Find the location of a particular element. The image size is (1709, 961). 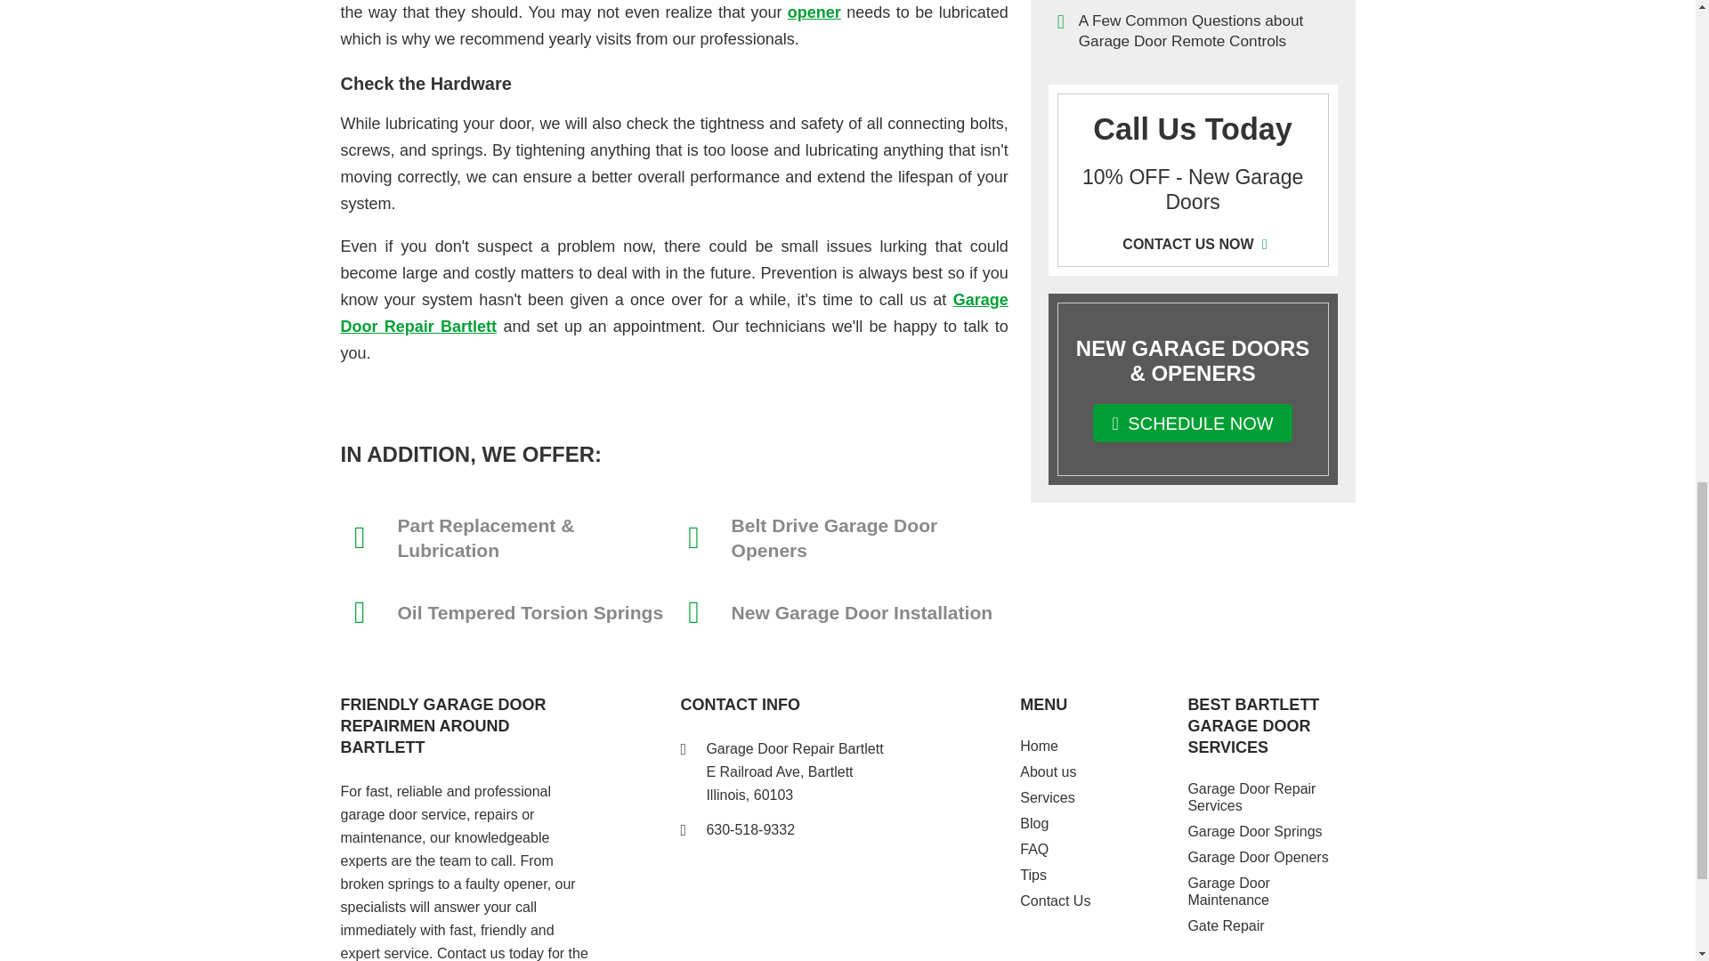

SCHEDULE NOW is located at coordinates (1193, 422).